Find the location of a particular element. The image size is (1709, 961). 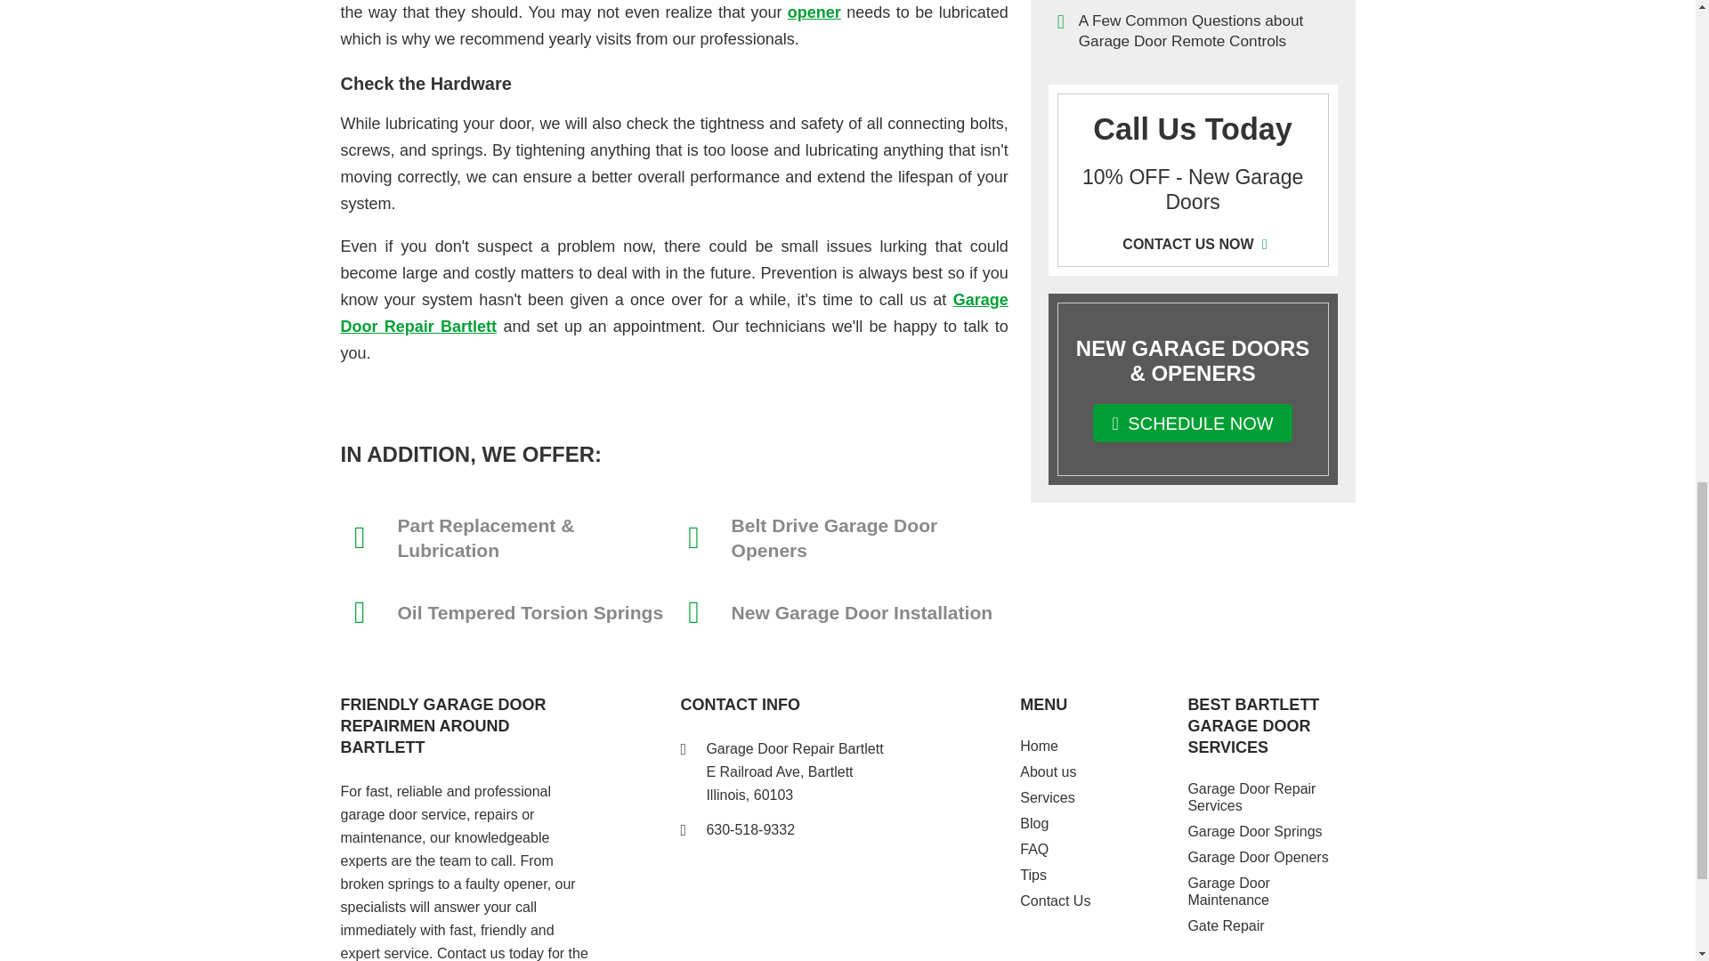

SCHEDULE NOW is located at coordinates (1193, 422).